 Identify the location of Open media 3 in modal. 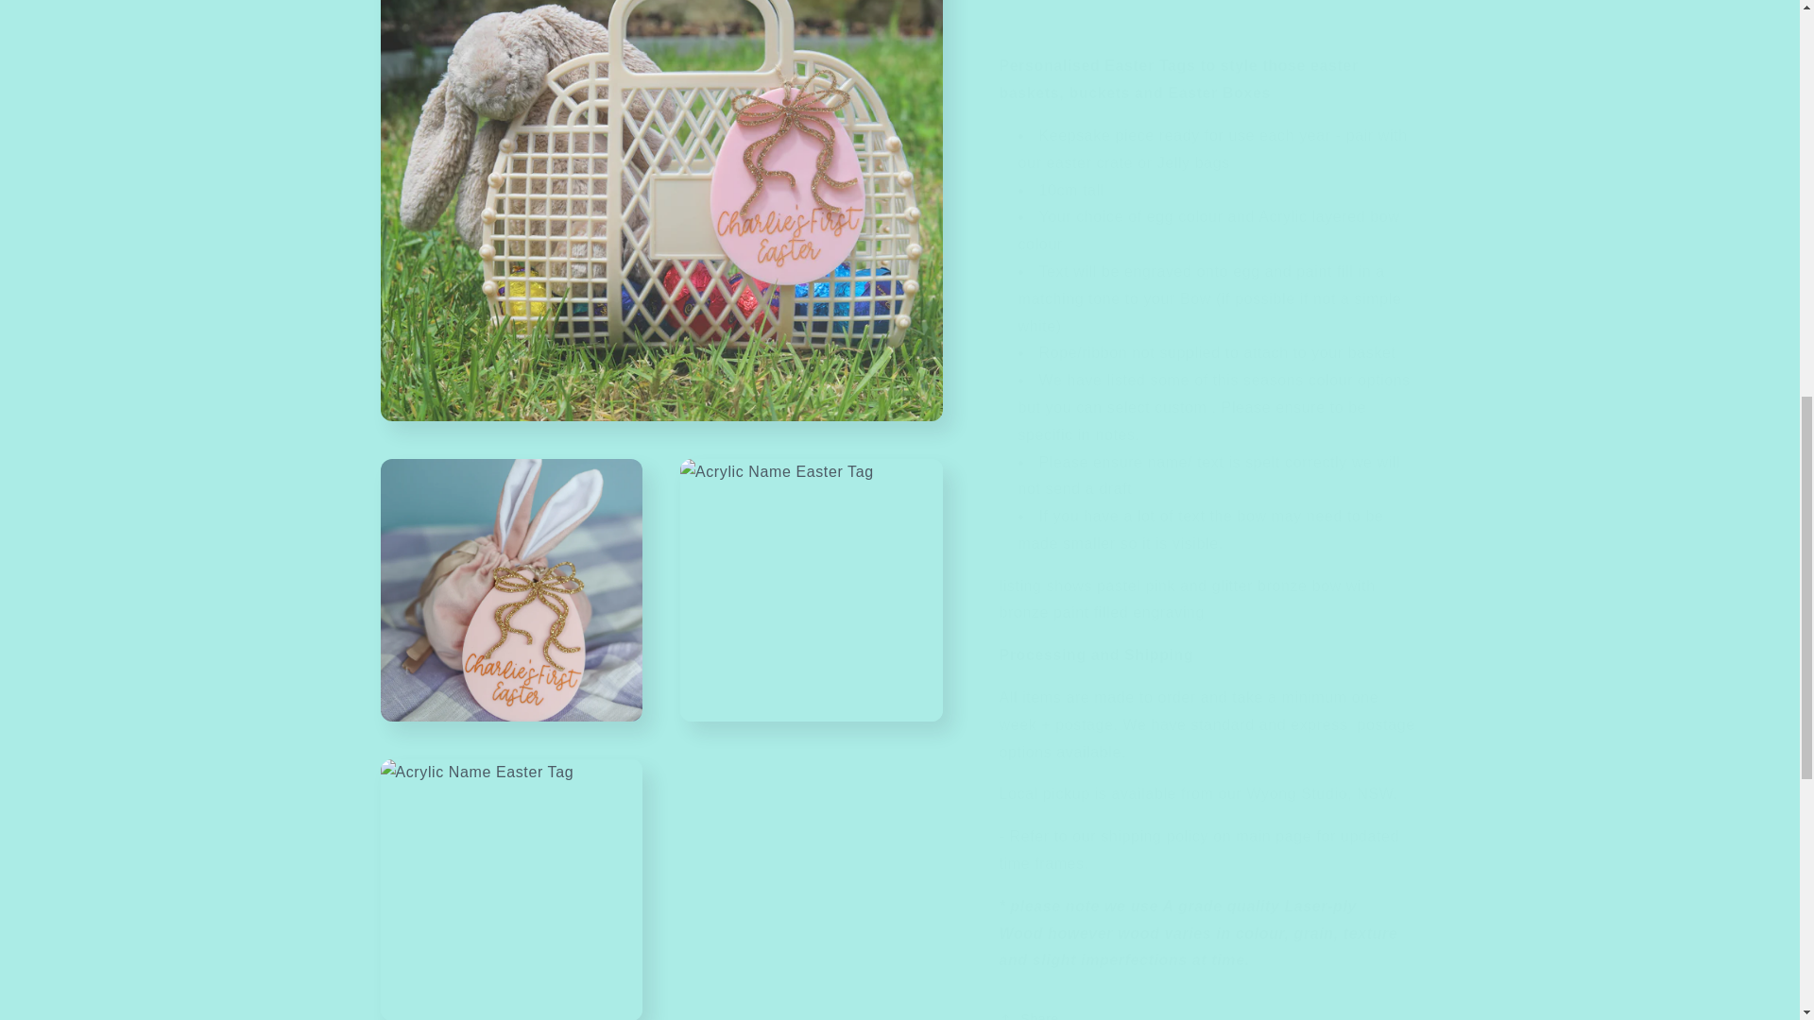
(812, 74).